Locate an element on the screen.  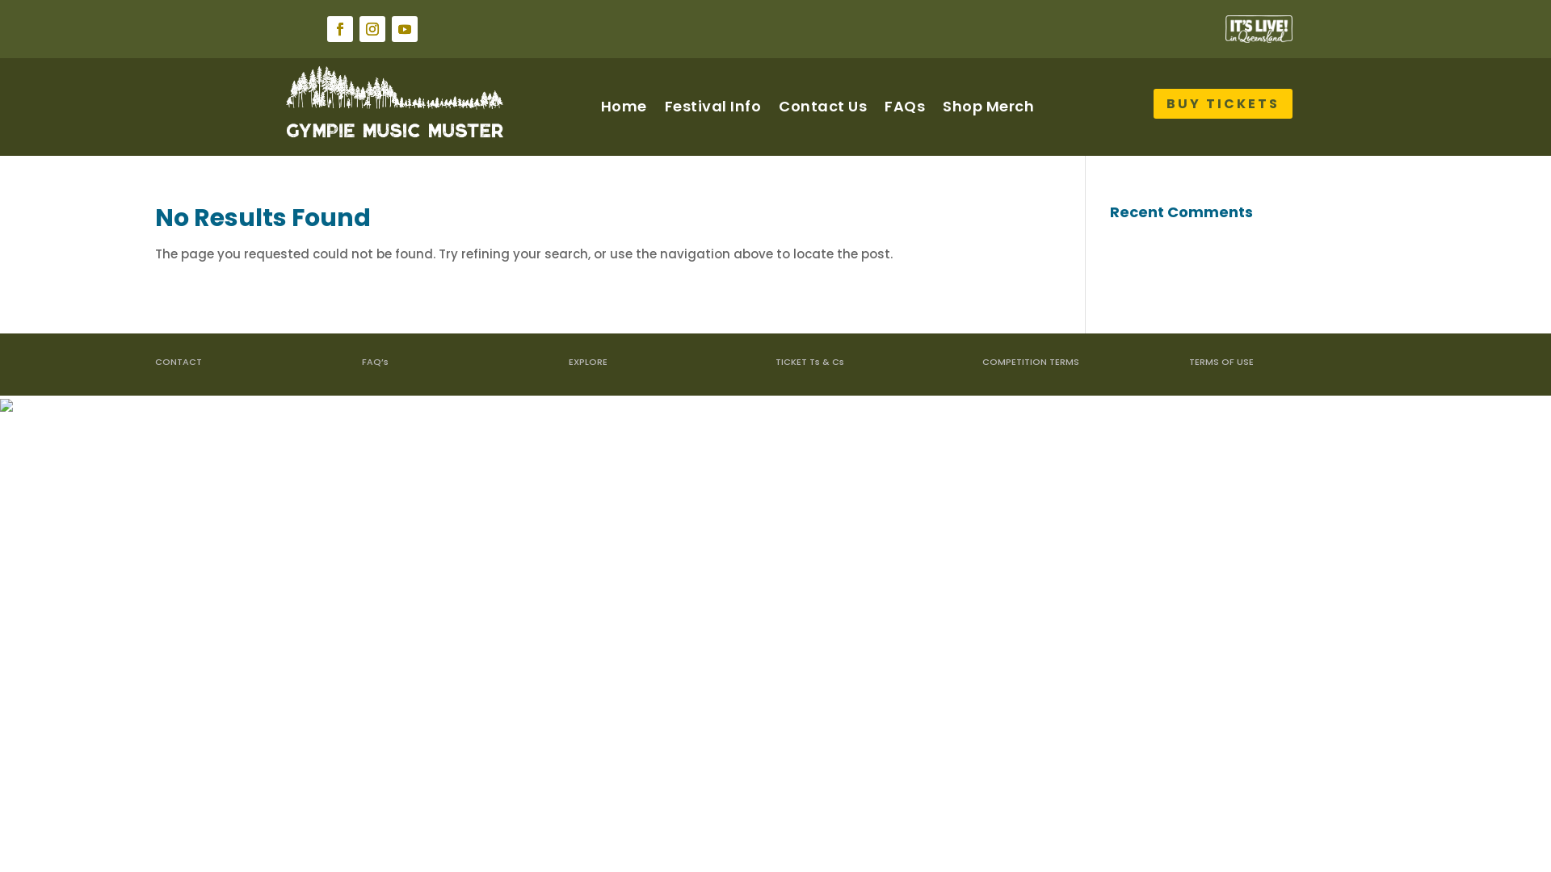
Follow on Facebook is located at coordinates (340, 29).